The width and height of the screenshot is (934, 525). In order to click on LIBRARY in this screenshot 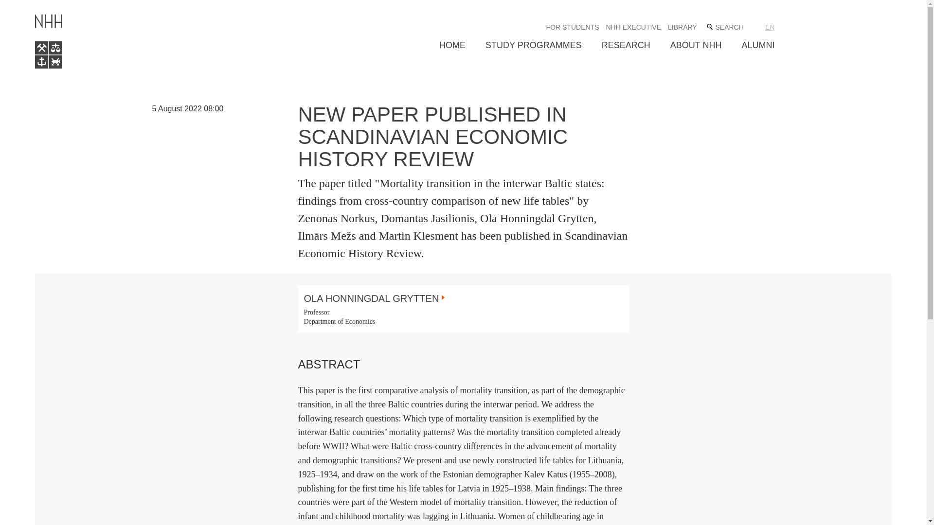, I will do `click(682, 27)`.